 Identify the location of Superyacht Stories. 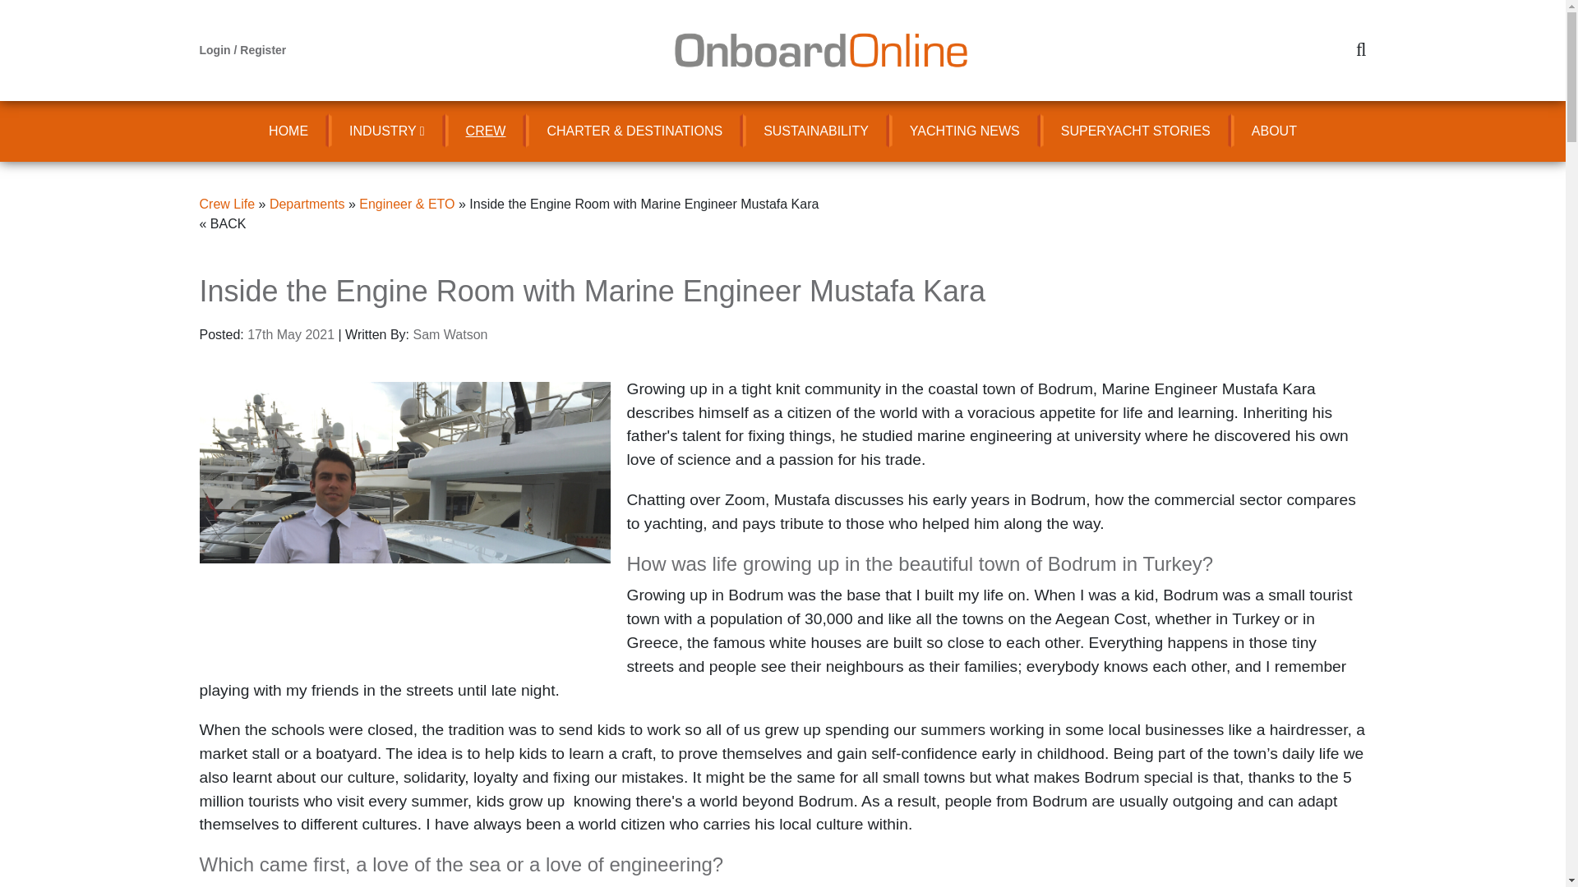
(1135, 131).